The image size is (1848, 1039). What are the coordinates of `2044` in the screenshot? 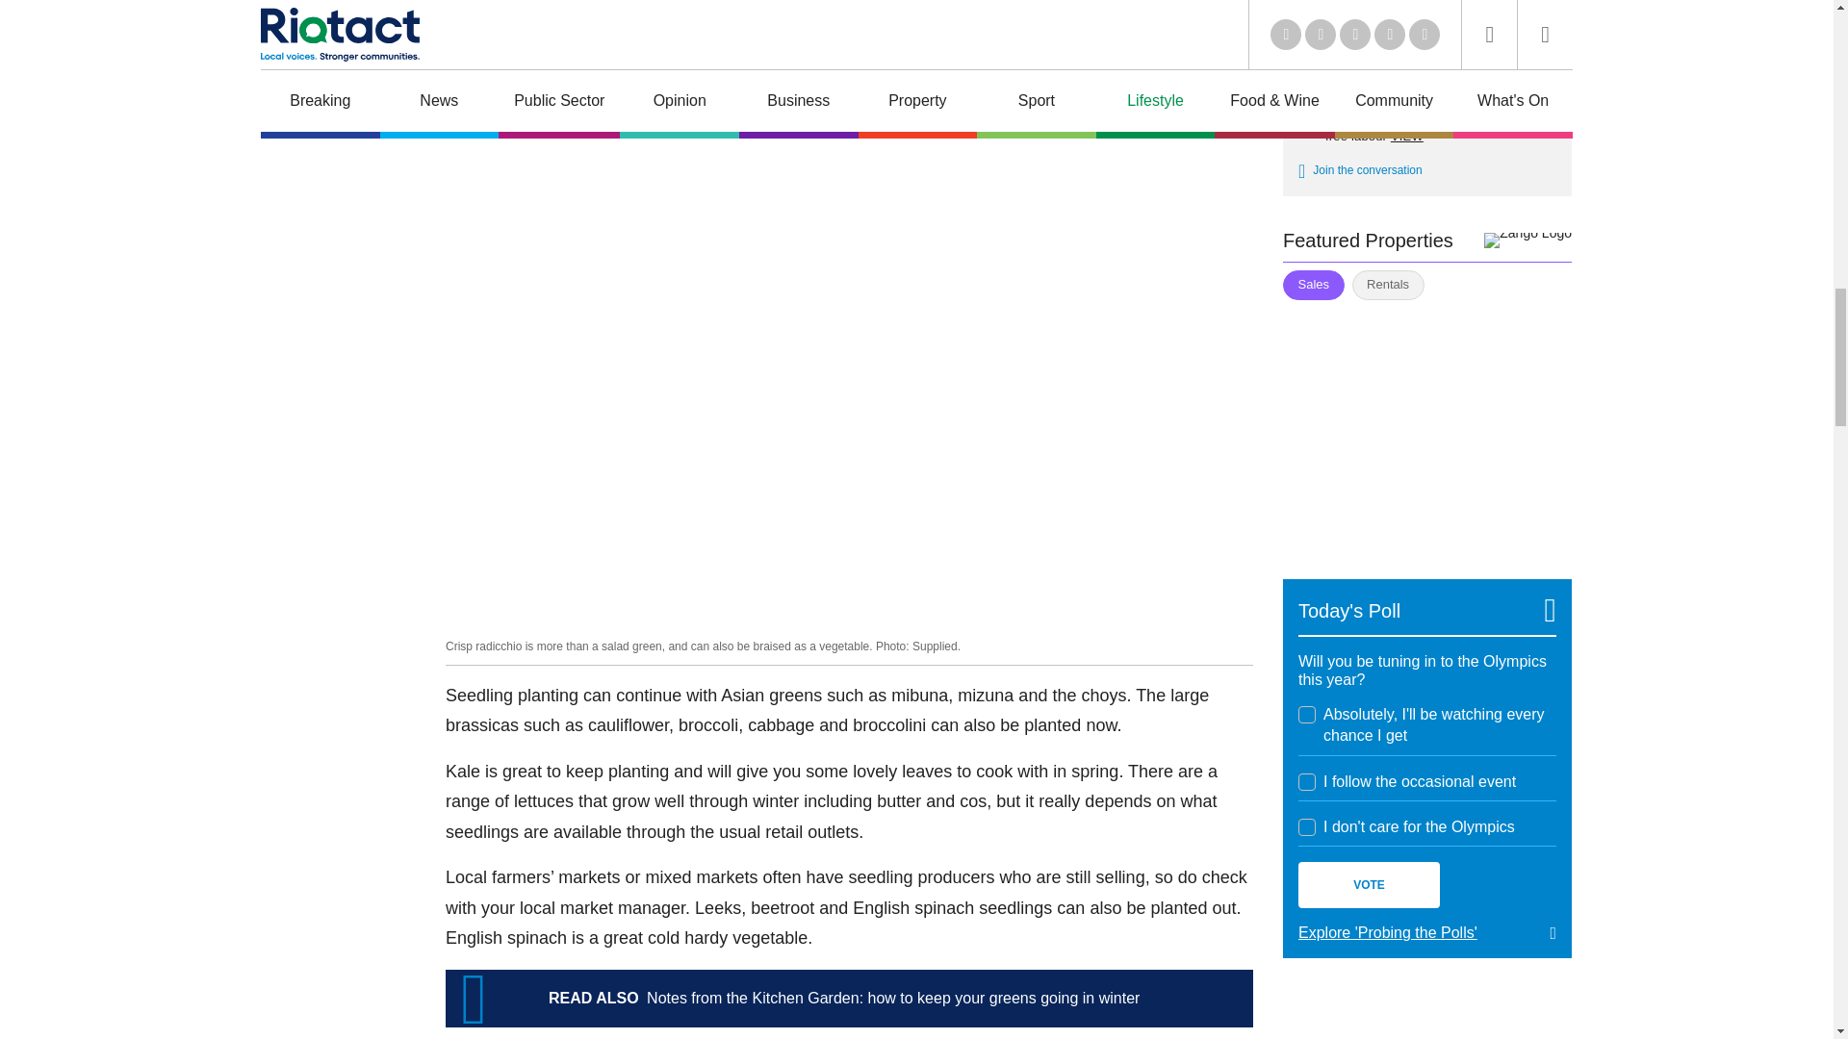 It's located at (1307, 781).